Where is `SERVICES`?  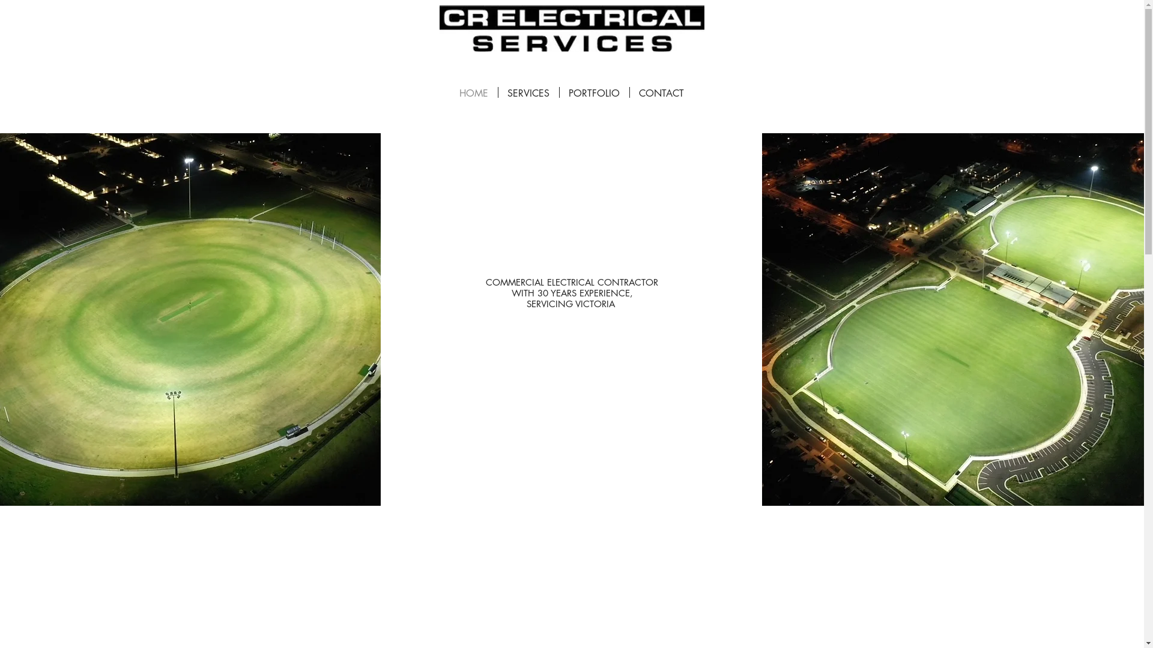
SERVICES is located at coordinates (528, 92).